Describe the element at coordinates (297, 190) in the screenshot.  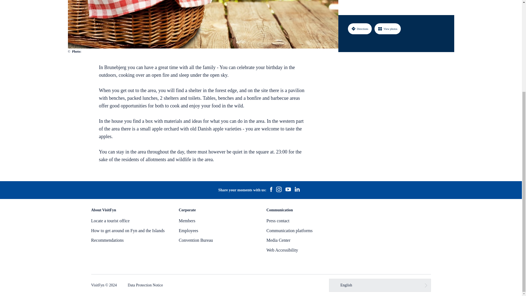
I see `linkedin` at that location.